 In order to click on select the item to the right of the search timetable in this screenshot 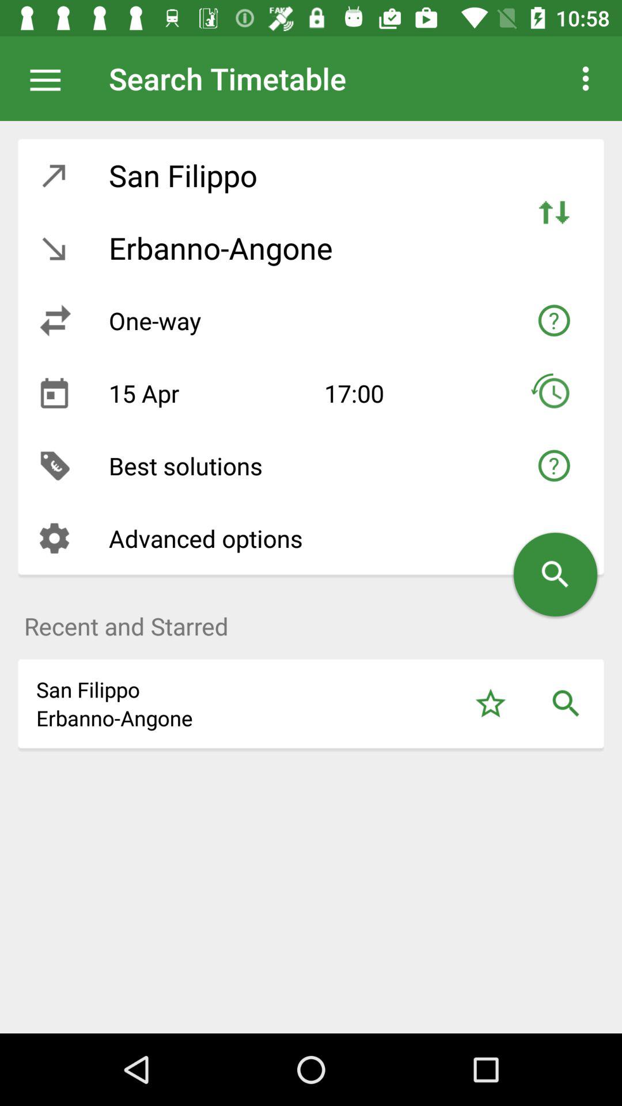, I will do `click(585, 78)`.